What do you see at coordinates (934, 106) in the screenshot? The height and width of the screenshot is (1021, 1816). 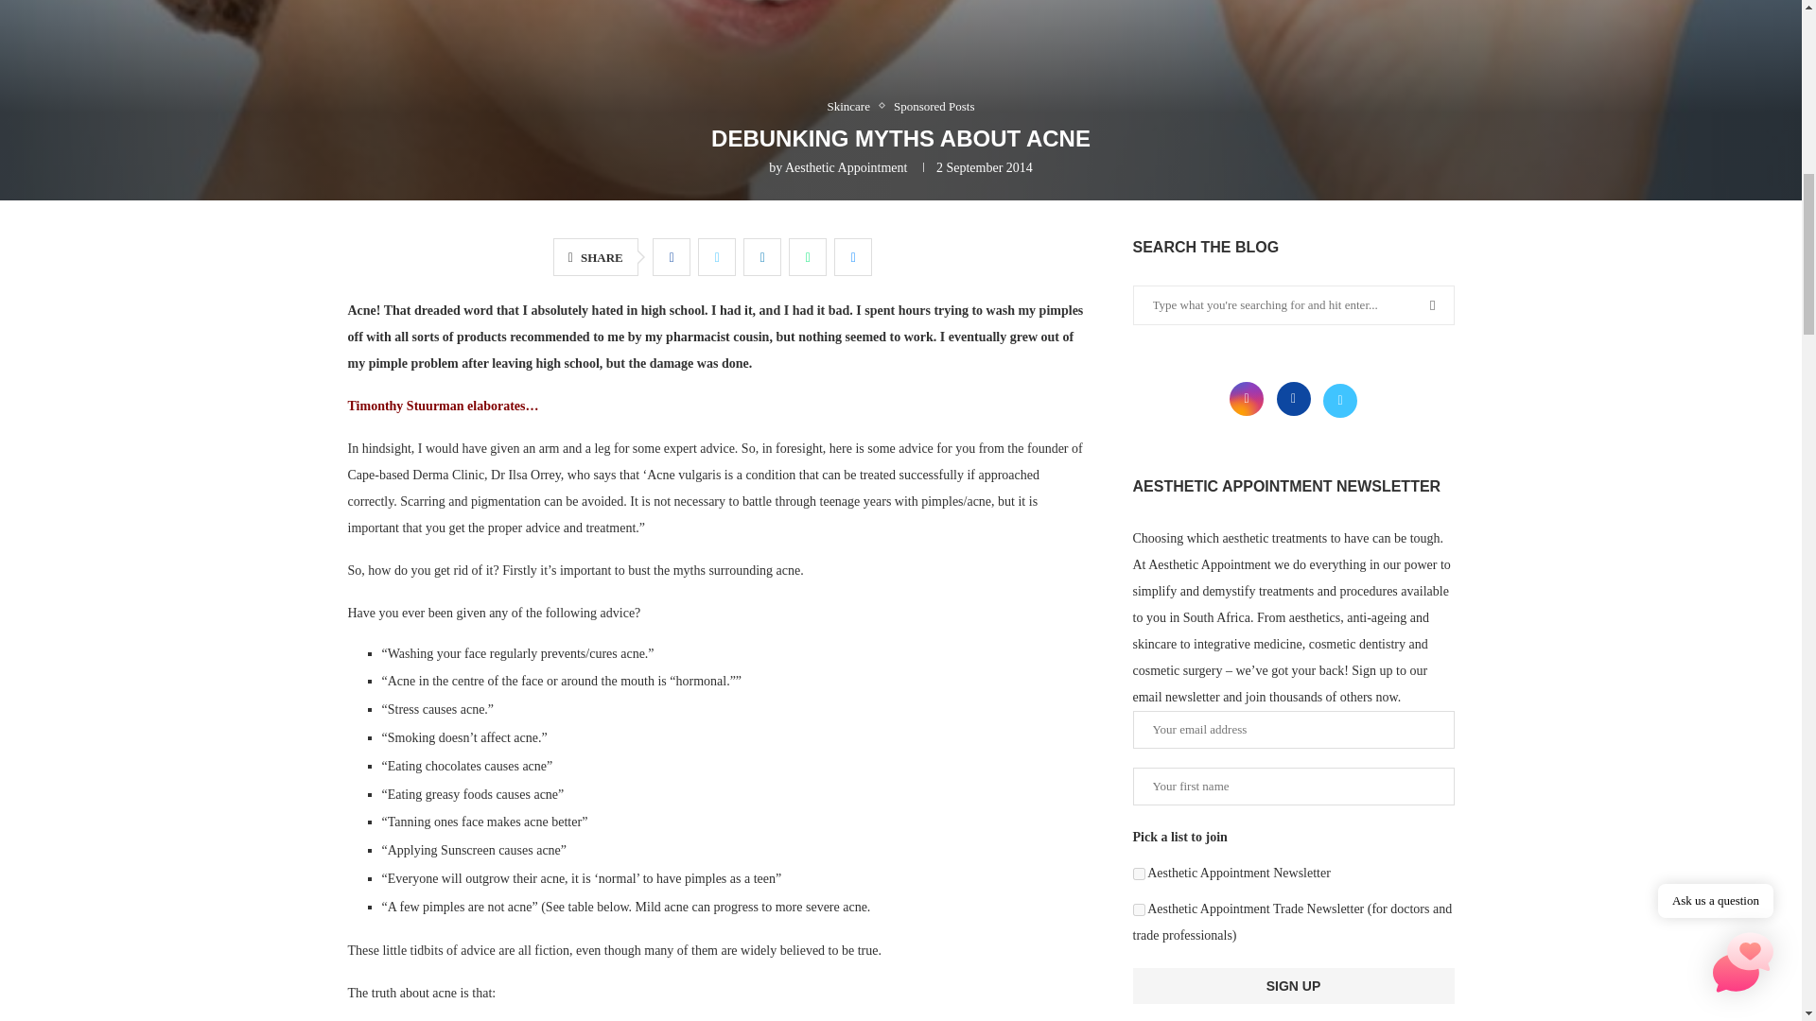 I see `Sponsored Posts` at bounding box center [934, 106].